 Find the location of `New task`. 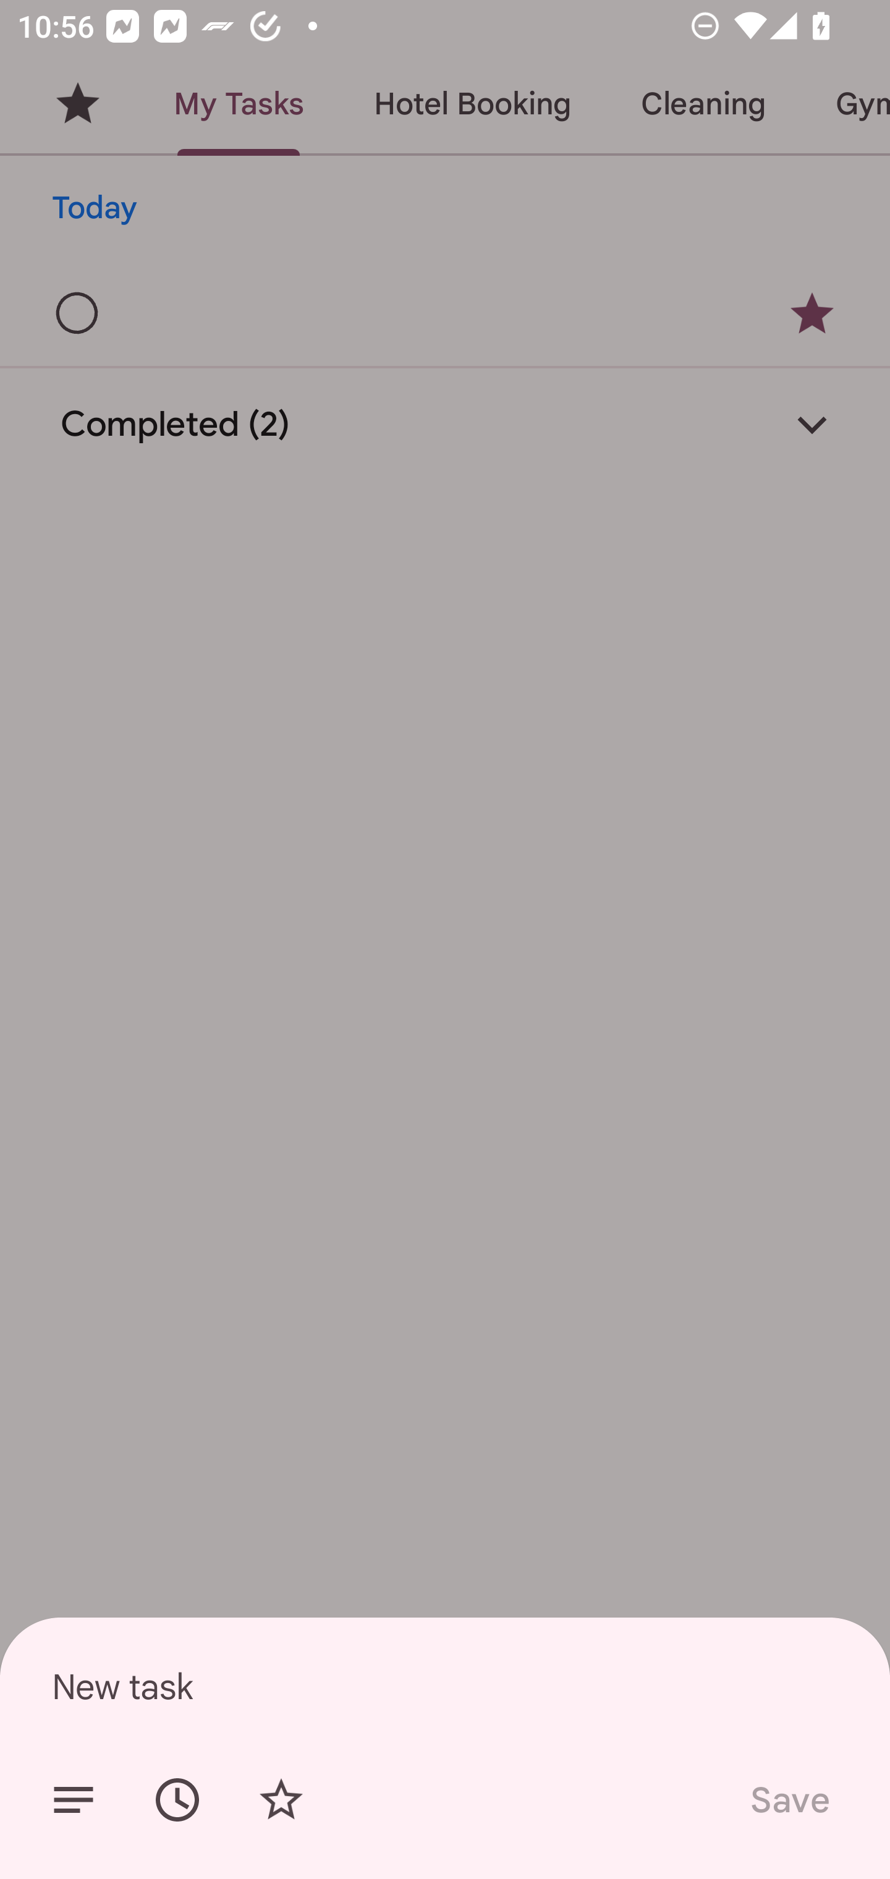

New task is located at coordinates (445, 1686).